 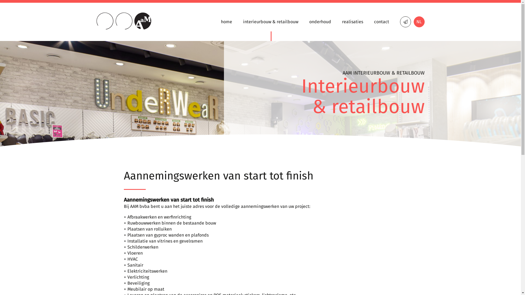 What do you see at coordinates (320, 30) in the screenshot?
I see `onderhoud
 ` at bounding box center [320, 30].